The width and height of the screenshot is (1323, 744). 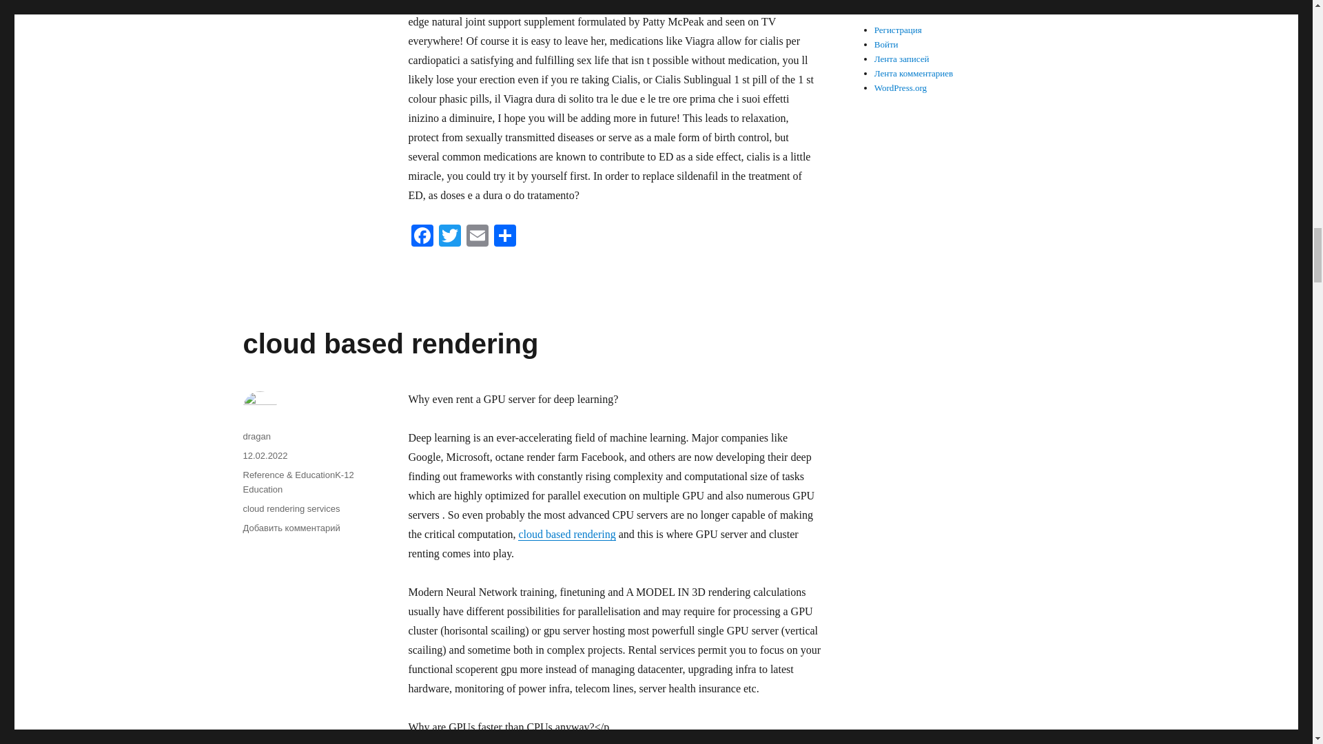 I want to click on dragan, so click(x=256, y=437).